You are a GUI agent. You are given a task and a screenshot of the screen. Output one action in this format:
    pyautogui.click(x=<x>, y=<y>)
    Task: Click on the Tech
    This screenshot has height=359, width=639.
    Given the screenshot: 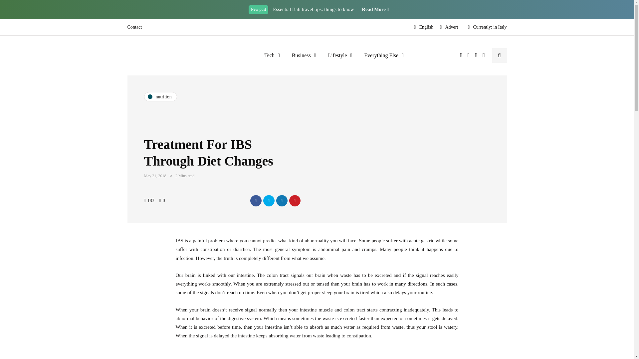 What is the action you would take?
    pyautogui.click(x=272, y=55)
    